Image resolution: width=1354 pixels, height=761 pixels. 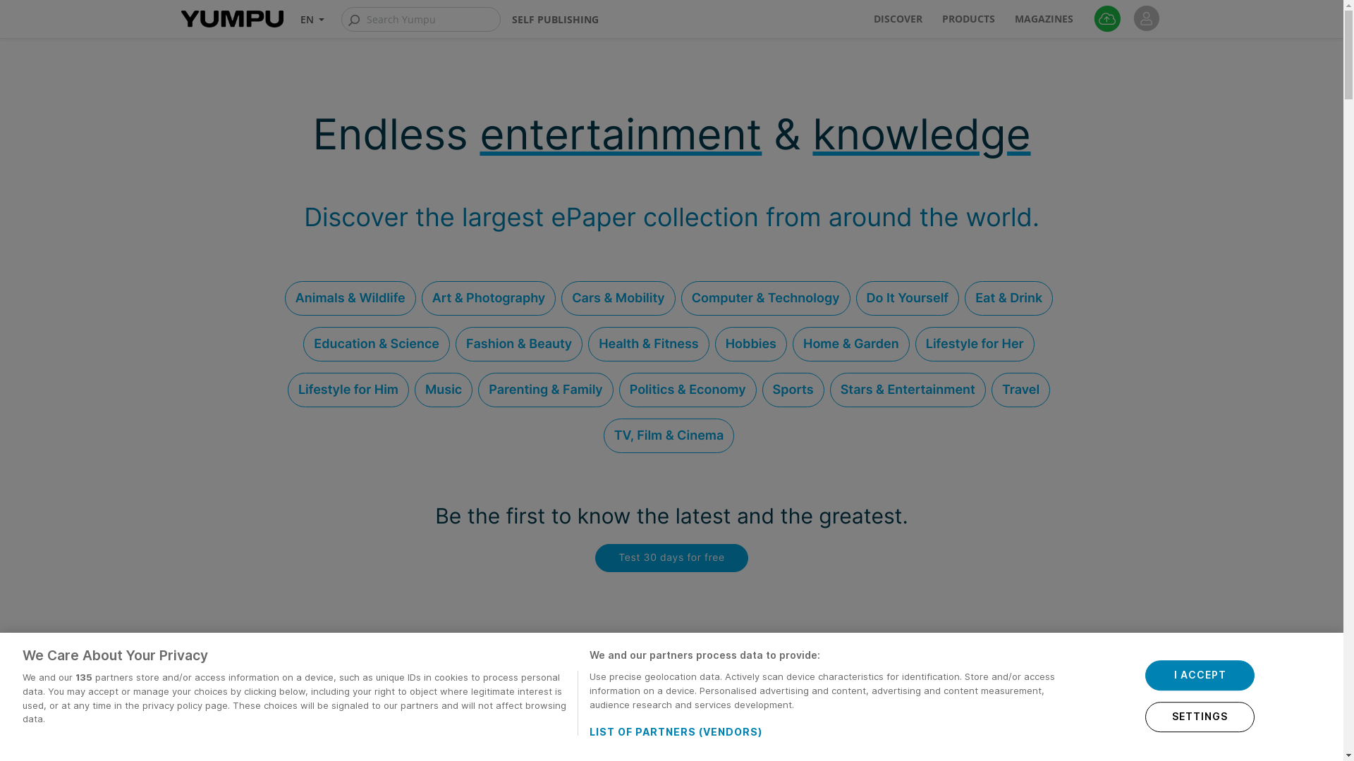 I want to click on Lifestyle for Him, so click(x=348, y=390).